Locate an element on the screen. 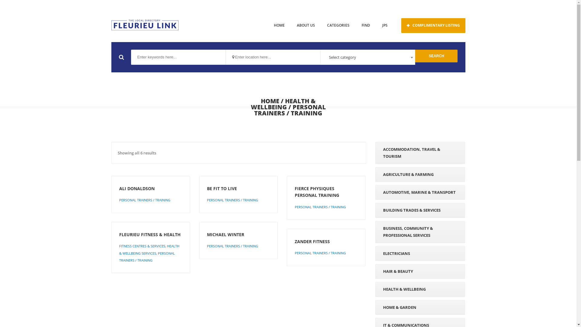  BE FIT TO LIVE is located at coordinates (238, 189).